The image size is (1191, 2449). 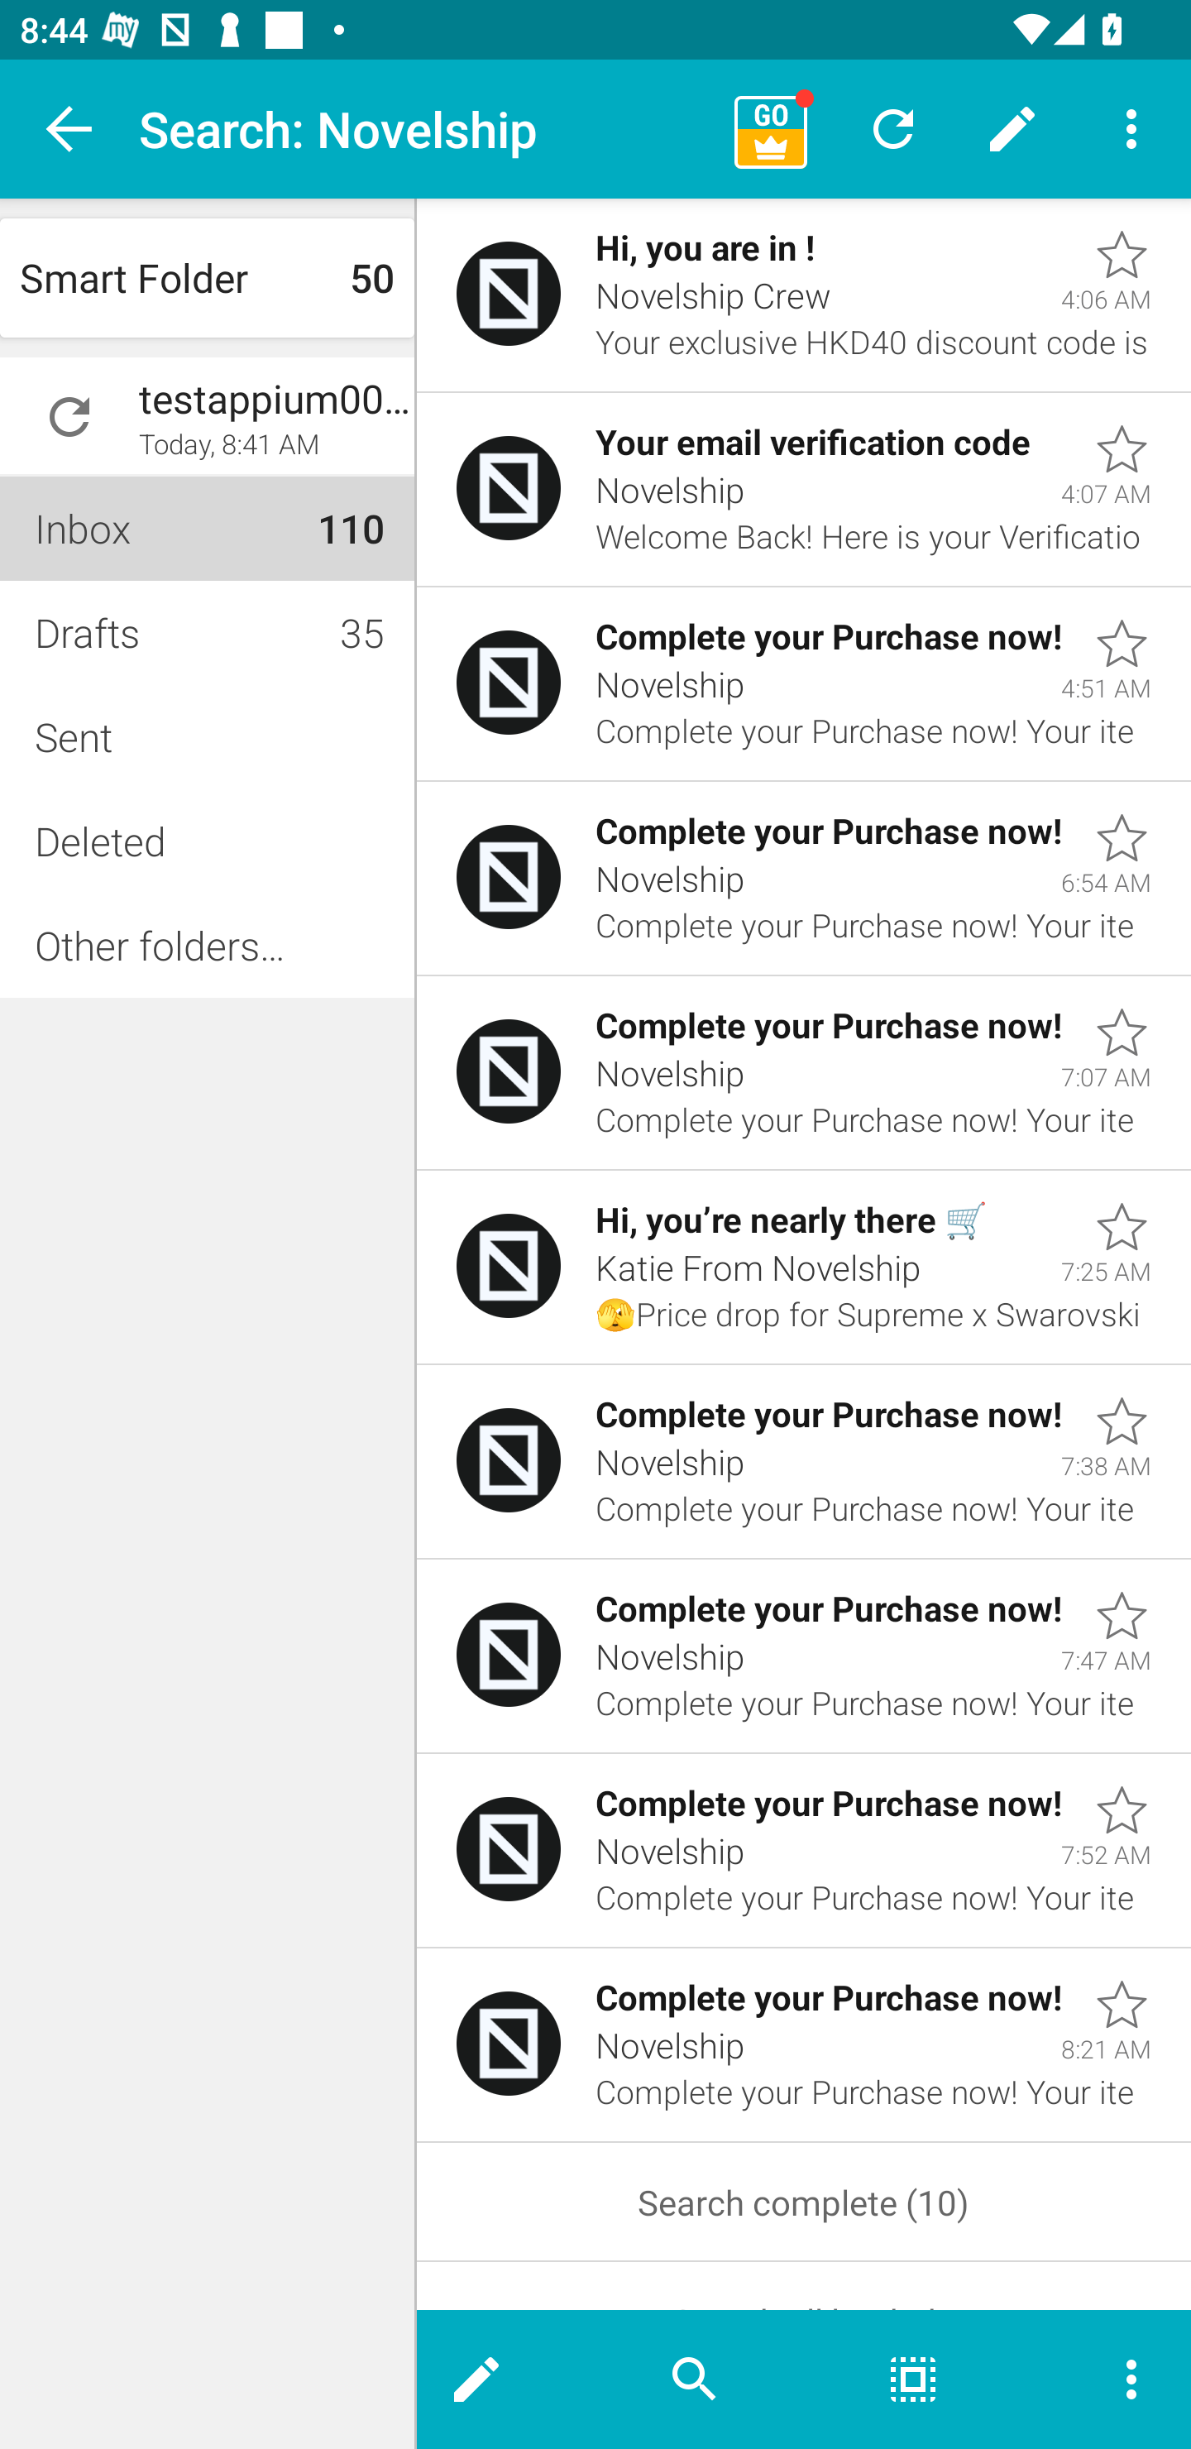 What do you see at coordinates (804, 2202) in the screenshot?
I see `Search complete (10)` at bounding box center [804, 2202].